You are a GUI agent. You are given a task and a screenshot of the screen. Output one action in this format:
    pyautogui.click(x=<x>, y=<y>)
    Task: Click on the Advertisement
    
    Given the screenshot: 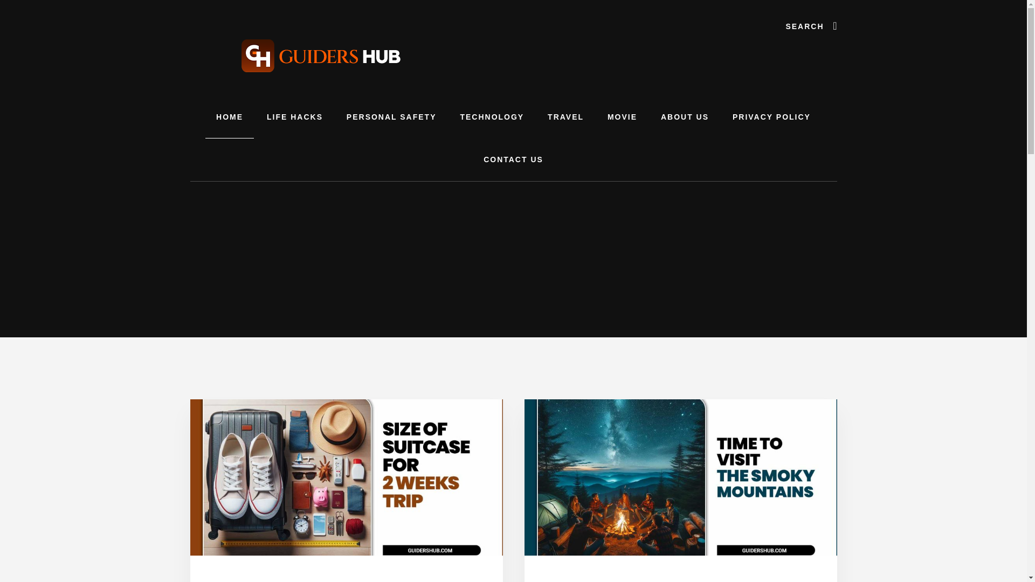 What is the action you would take?
    pyautogui.click(x=513, y=408)
    